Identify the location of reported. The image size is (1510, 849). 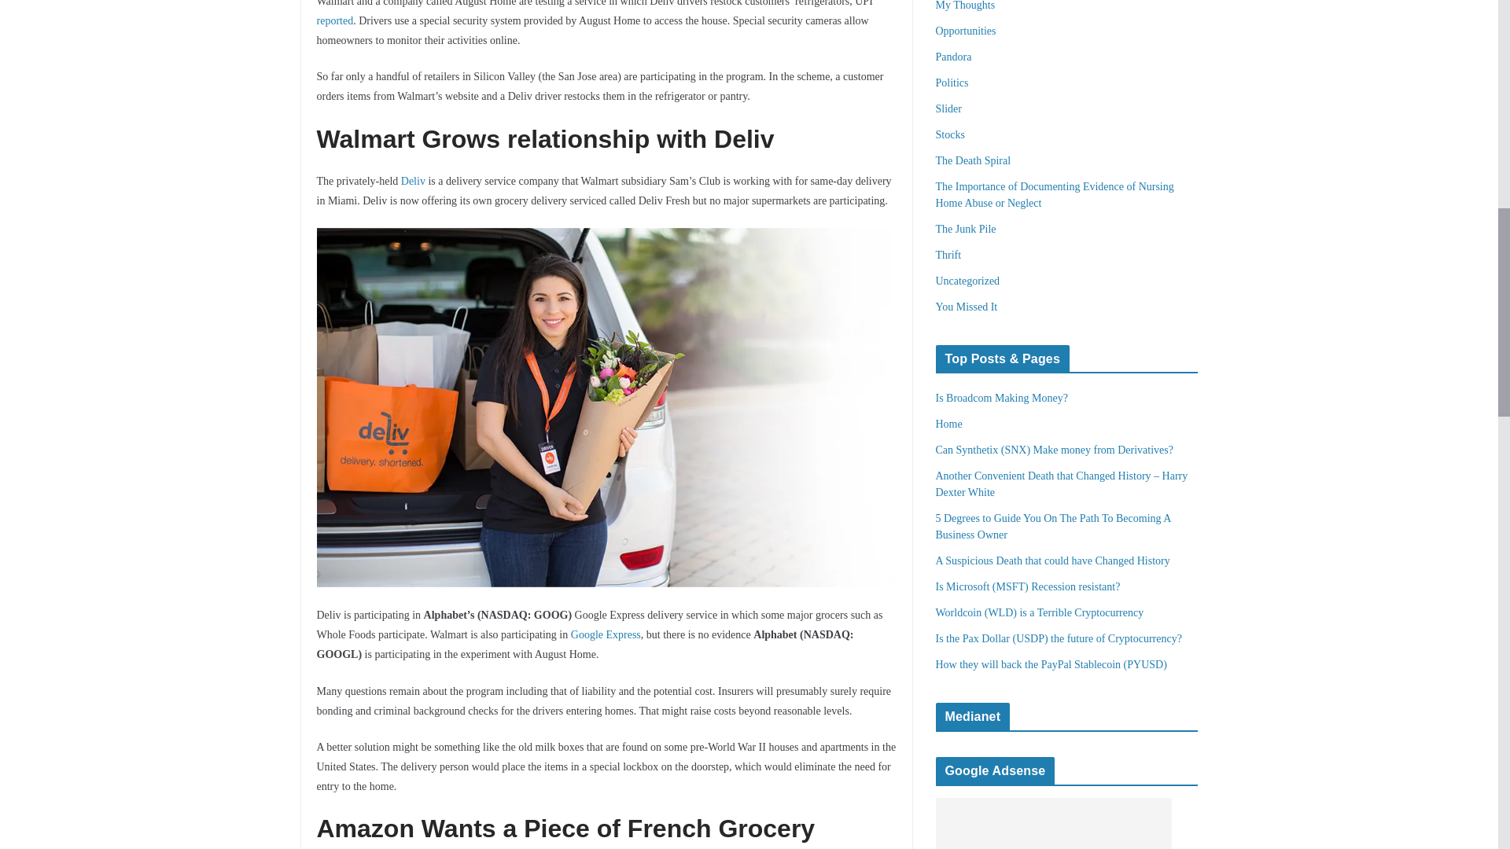
(334, 20).